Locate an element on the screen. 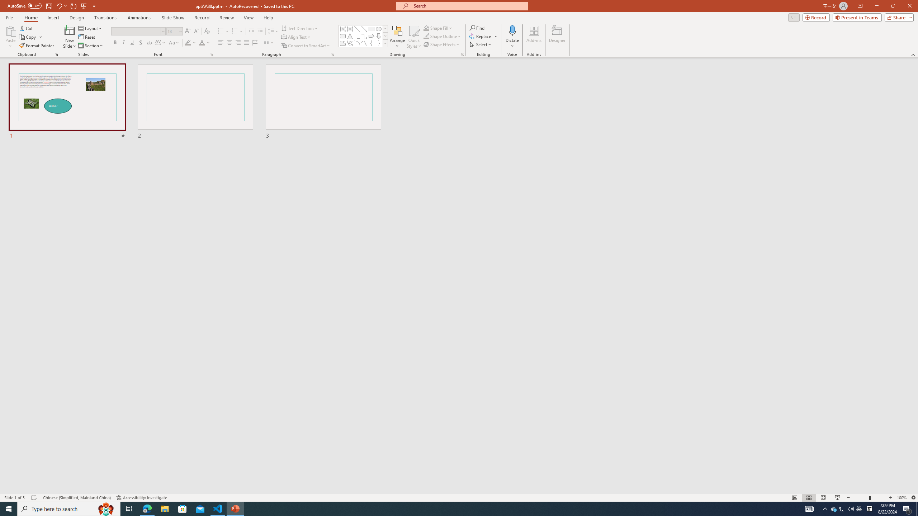 Image resolution: width=918 pixels, height=516 pixels. Save is located at coordinates (49, 6).